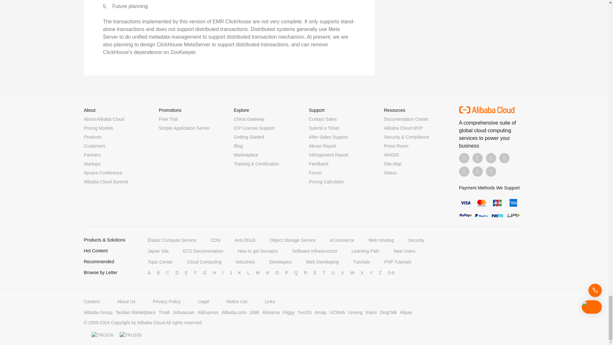 The height and width of the screenshot is (345, 613). I want to click on TikTok, so click(464, 171).